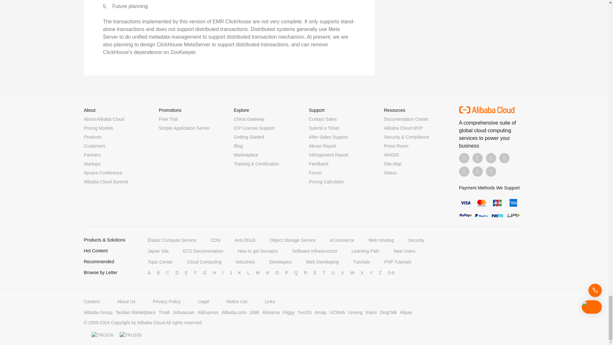 The height and width of the screenshot is (345, 613). I want to click on TikTok, so click(464, 171).